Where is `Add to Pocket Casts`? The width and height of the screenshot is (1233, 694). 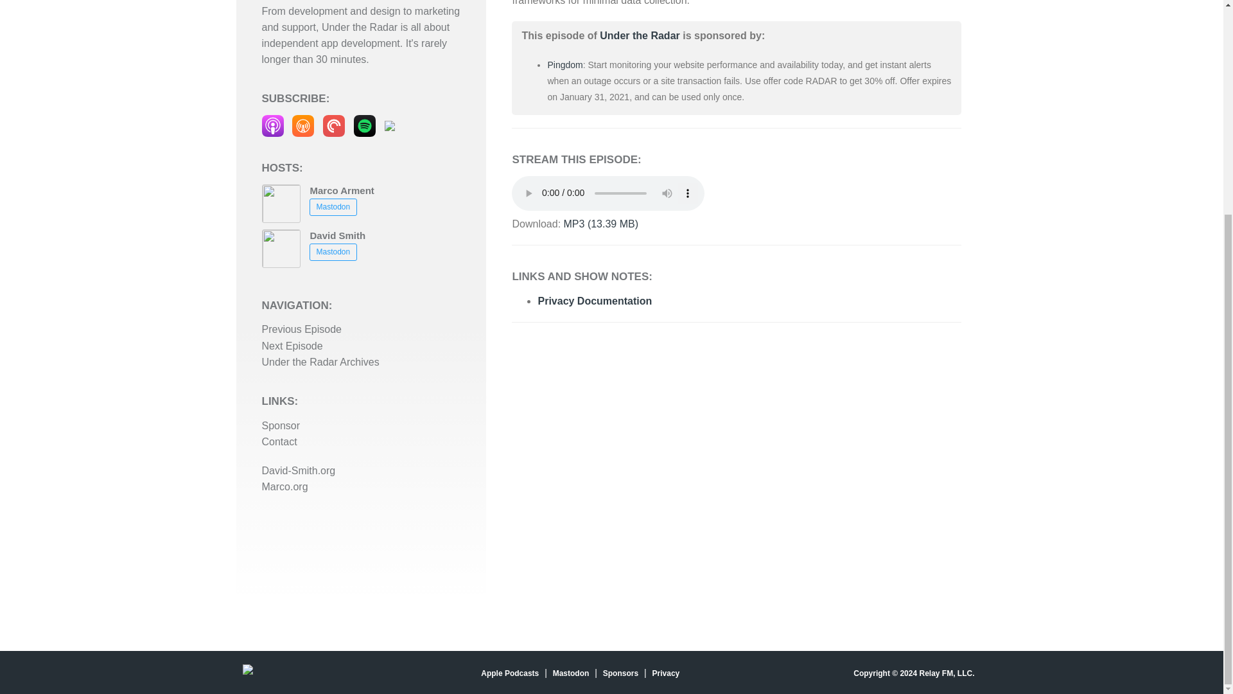 Add to Pocket Casts is located at coordinates (334, 125).